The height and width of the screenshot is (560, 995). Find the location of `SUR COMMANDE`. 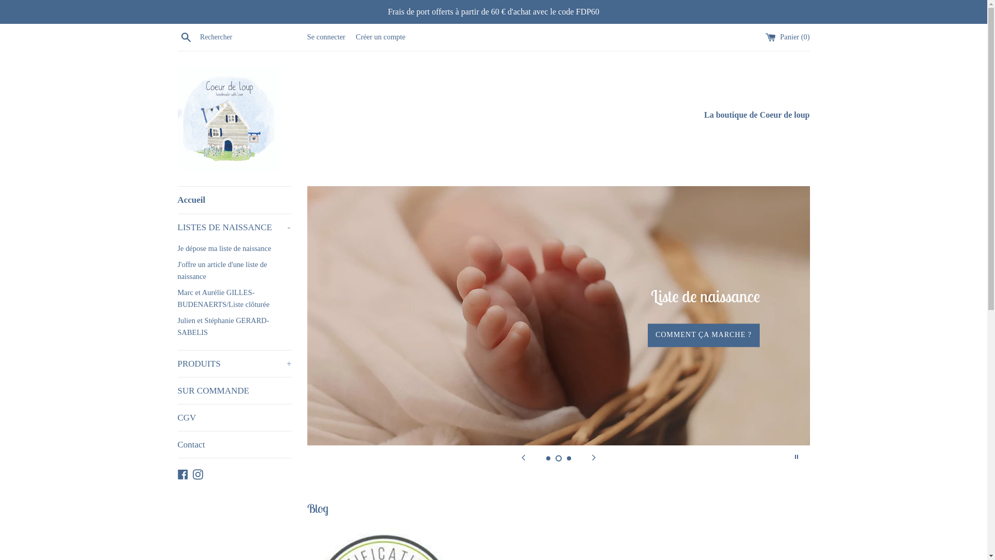

SUR COMMANDE is located at coordinates (234, 391).